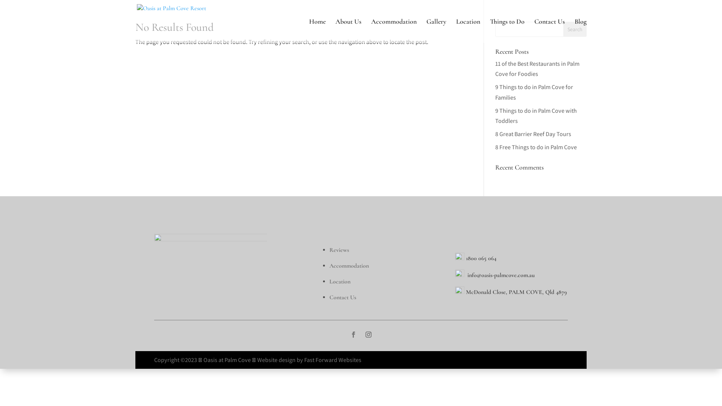  I want to click on Contact Us, so click(343, 297).